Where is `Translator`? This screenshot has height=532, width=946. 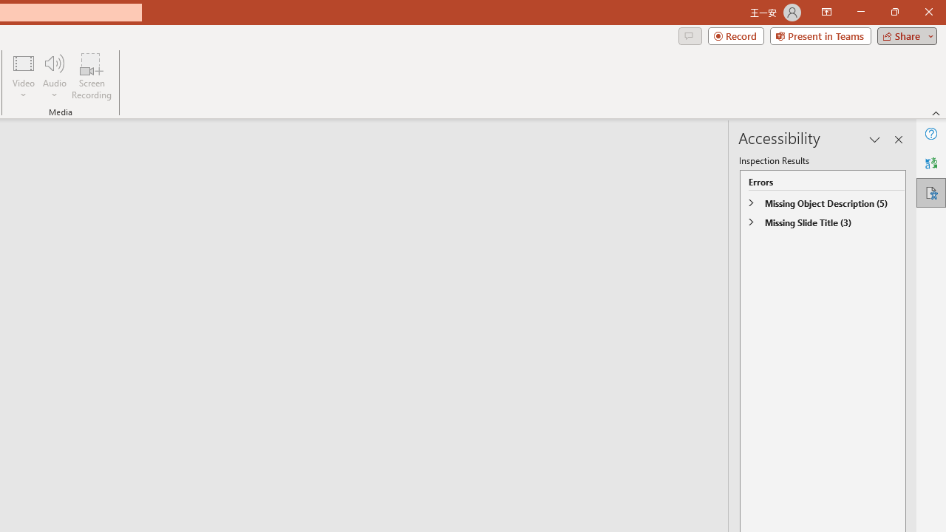 Translator is located at coordinates (931, 163).